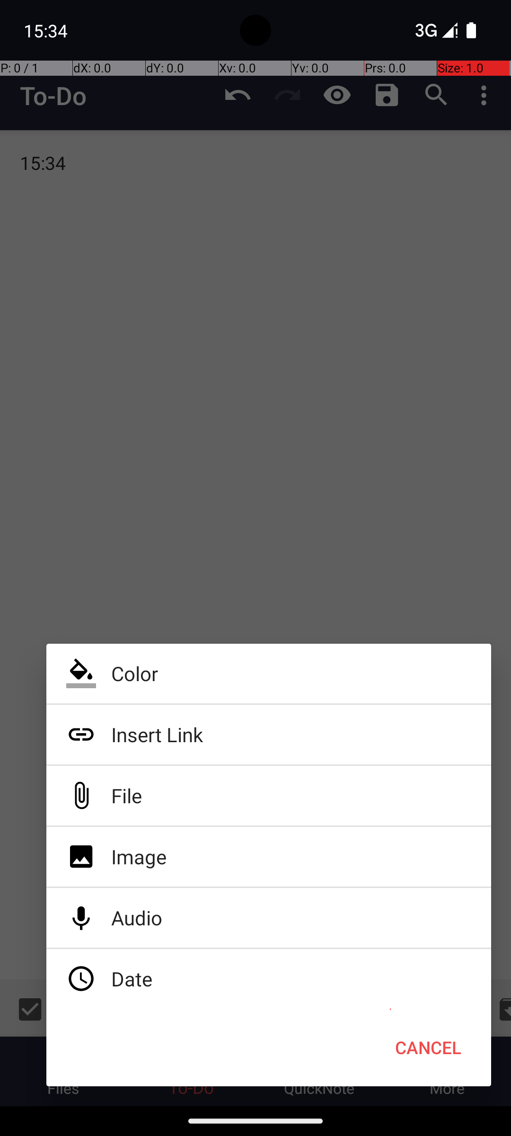  What do you see at coordinates (269, 796) in the screenshot?
I see `File` at bounding box center [269, 796].